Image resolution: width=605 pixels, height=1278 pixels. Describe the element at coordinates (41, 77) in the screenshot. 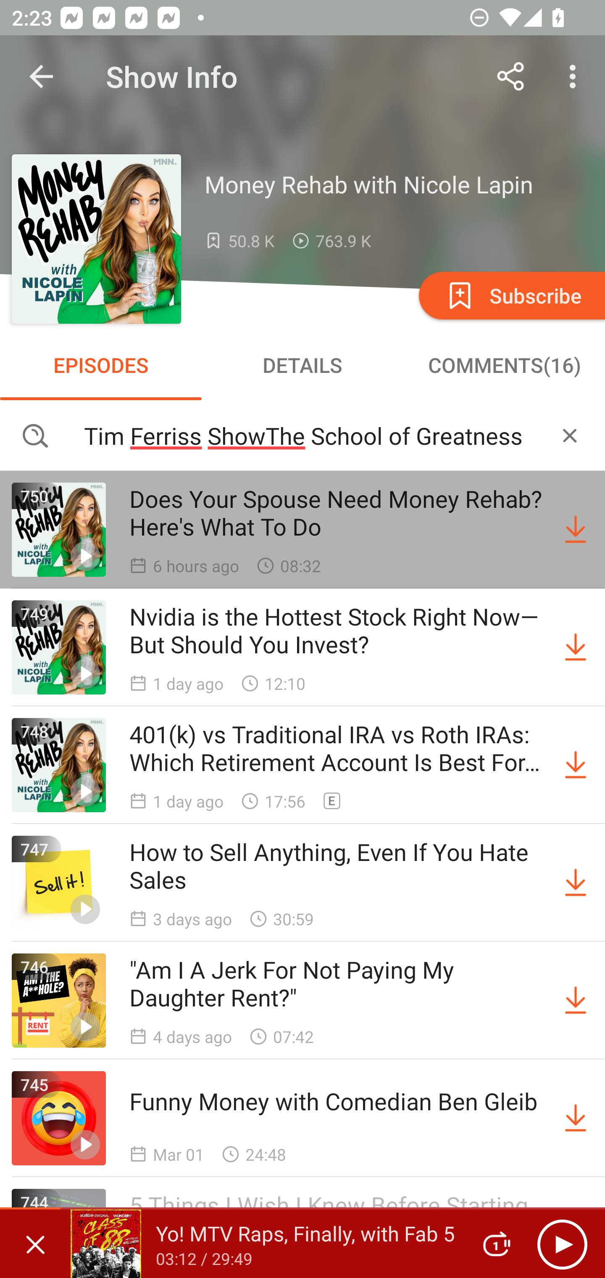

I see `Navigate up` at that location.